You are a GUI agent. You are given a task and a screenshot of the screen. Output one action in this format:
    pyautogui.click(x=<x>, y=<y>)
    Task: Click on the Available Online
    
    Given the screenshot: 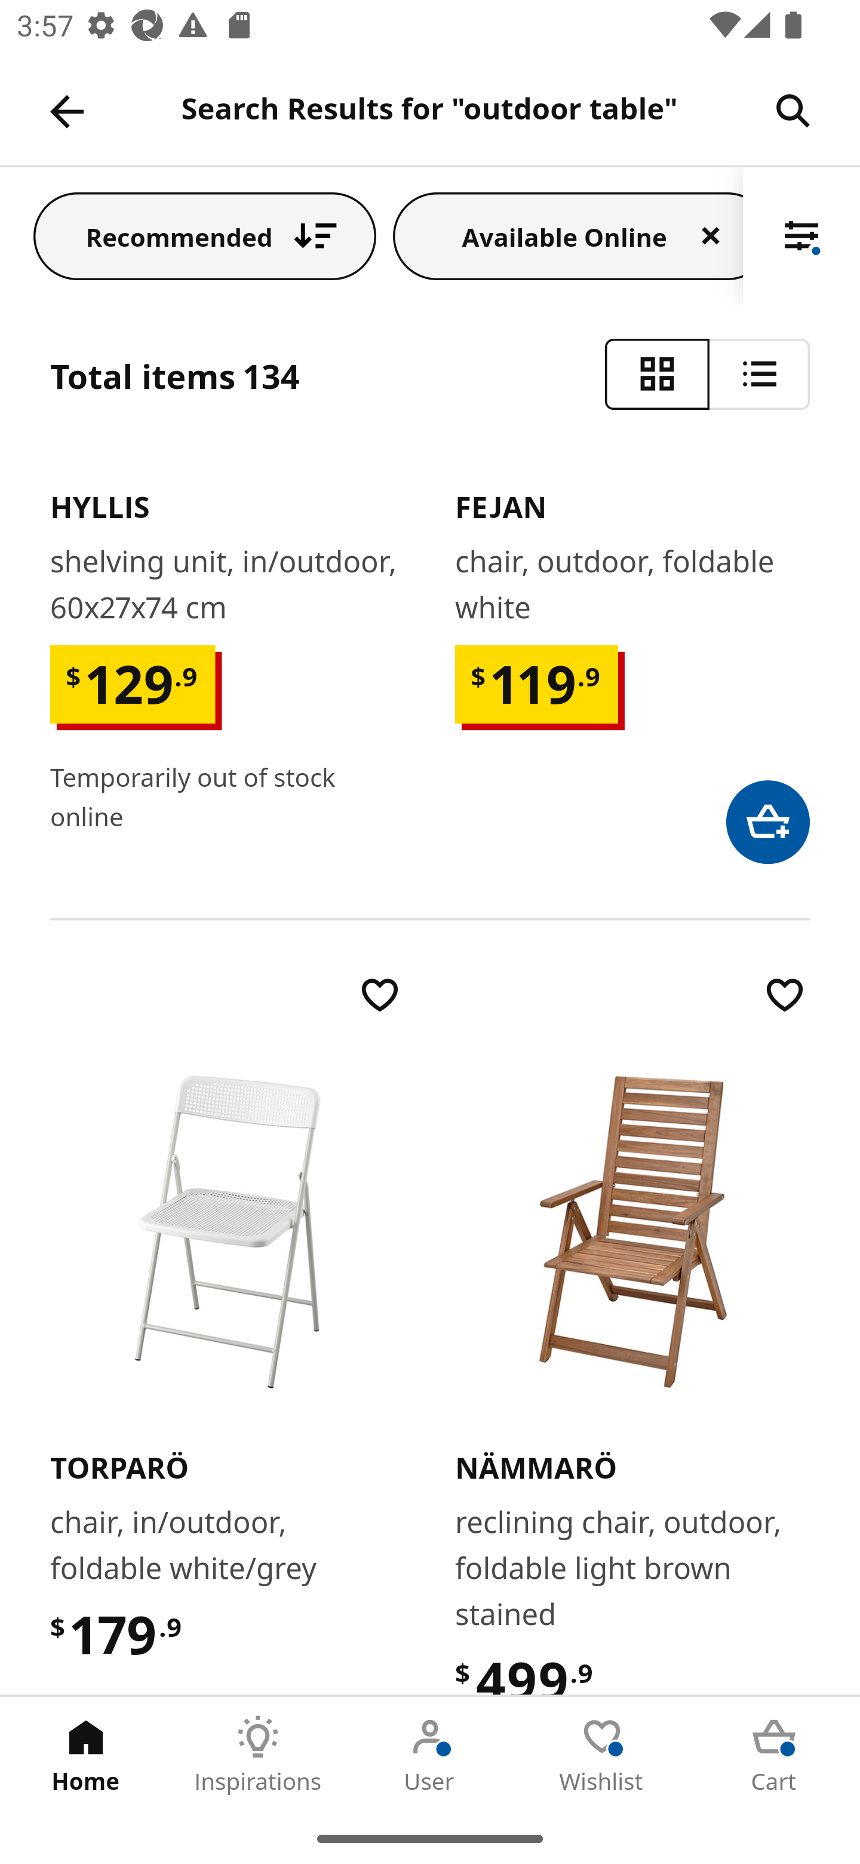 What is the action you would take?
    pyautogui.click(x=568, y=235)
    